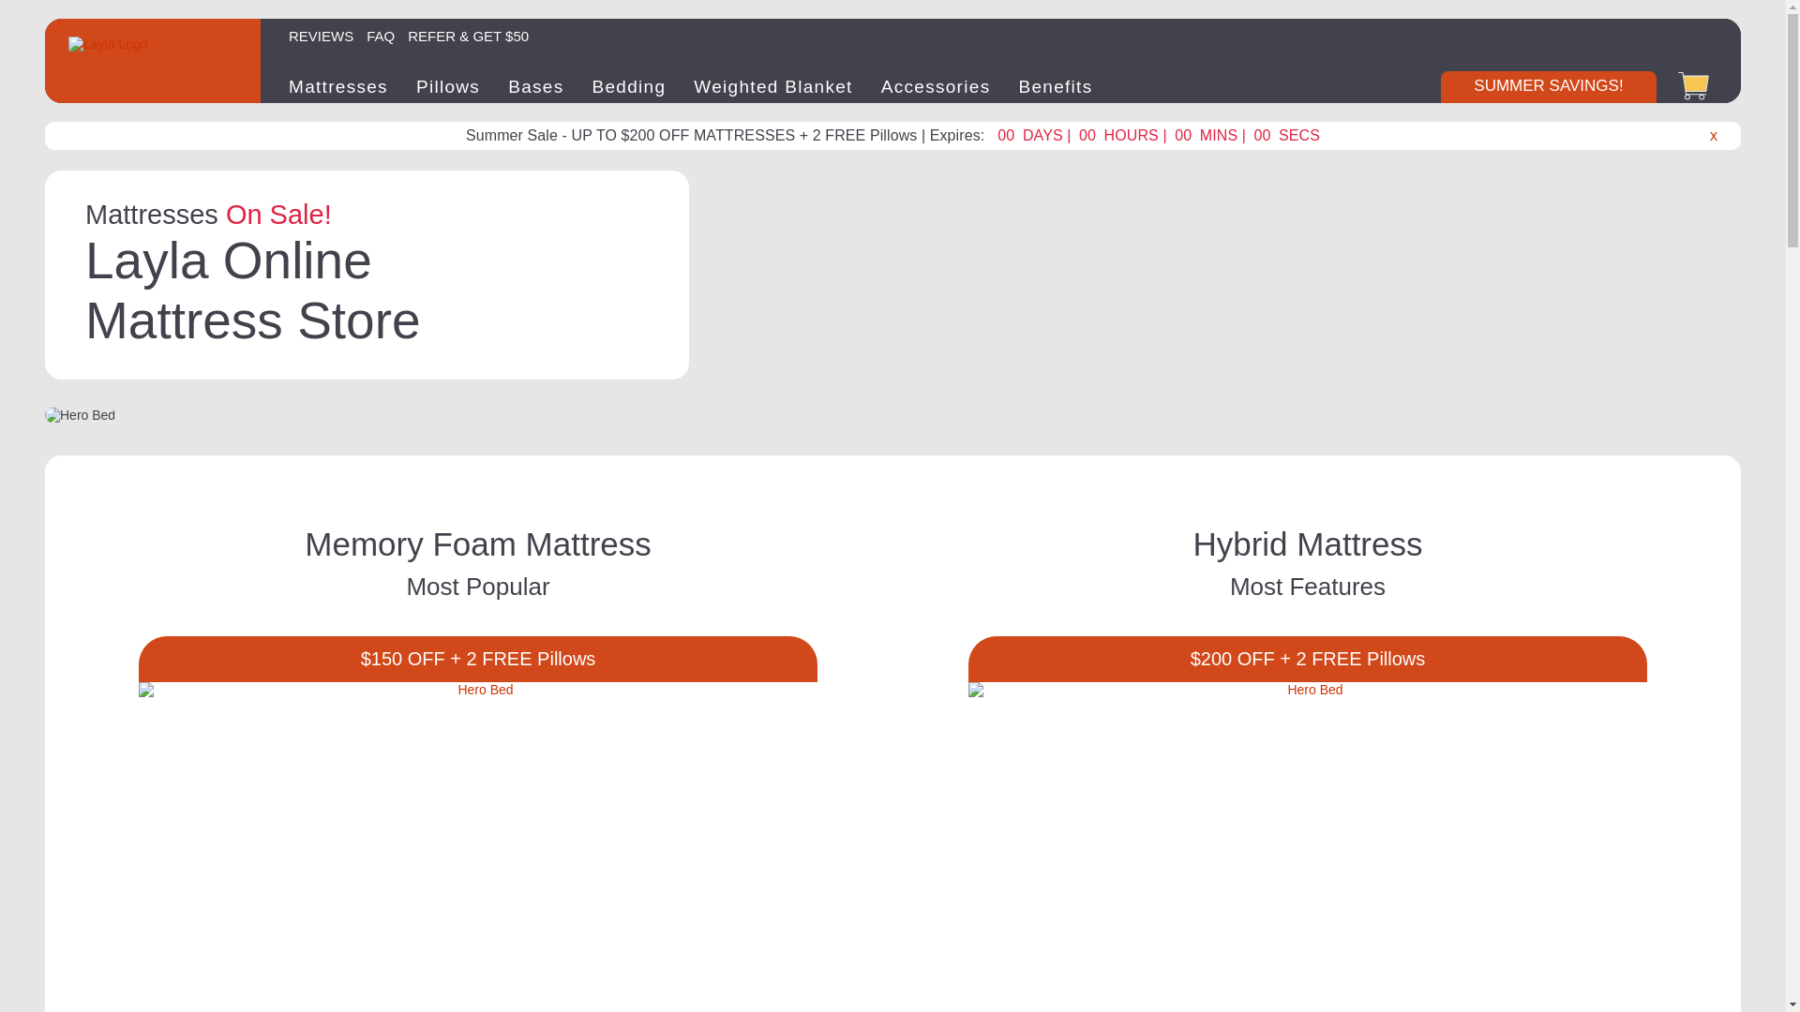  What do you see at coordinates (1056, 86) in the screenshot?
I see `Benefits` at bounding box center [1056, 86].